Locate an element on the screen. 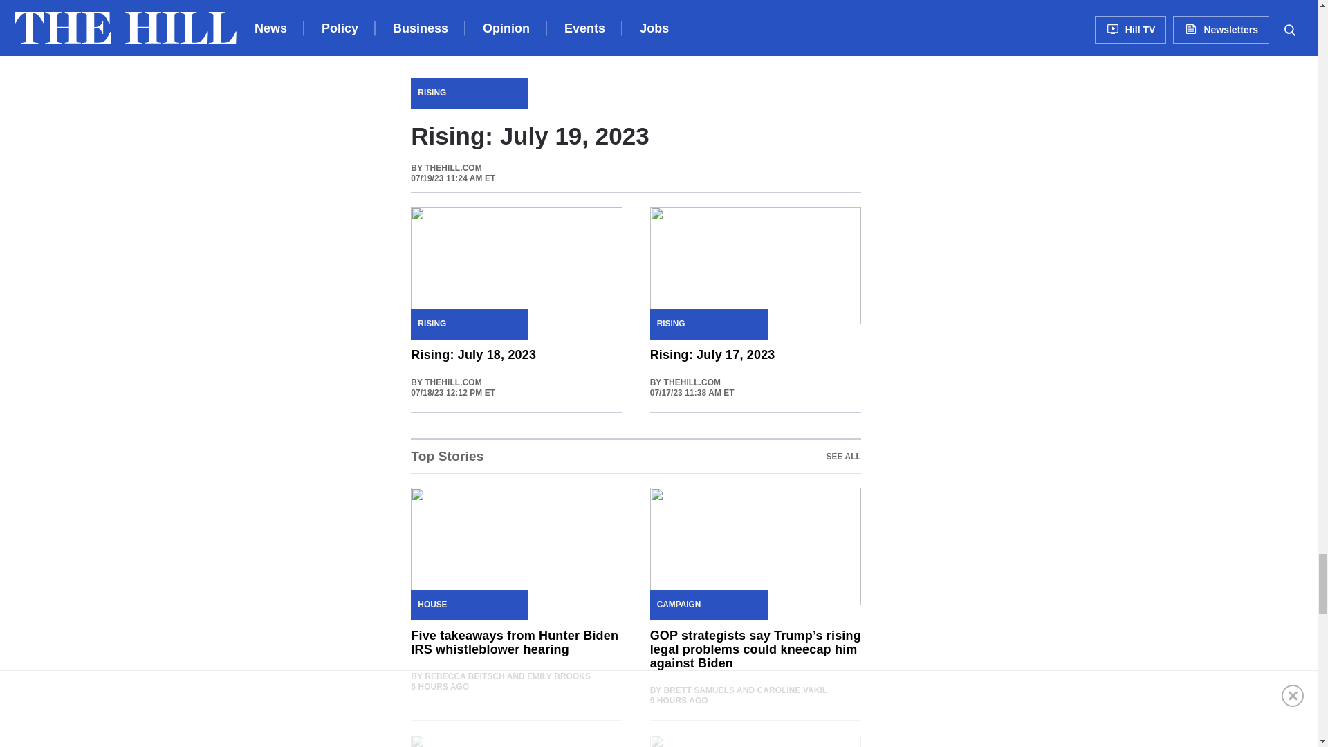 Image resolution: width=1328 pixels, height=747 pixels. Top Stories is located at coordinates (843, 456).